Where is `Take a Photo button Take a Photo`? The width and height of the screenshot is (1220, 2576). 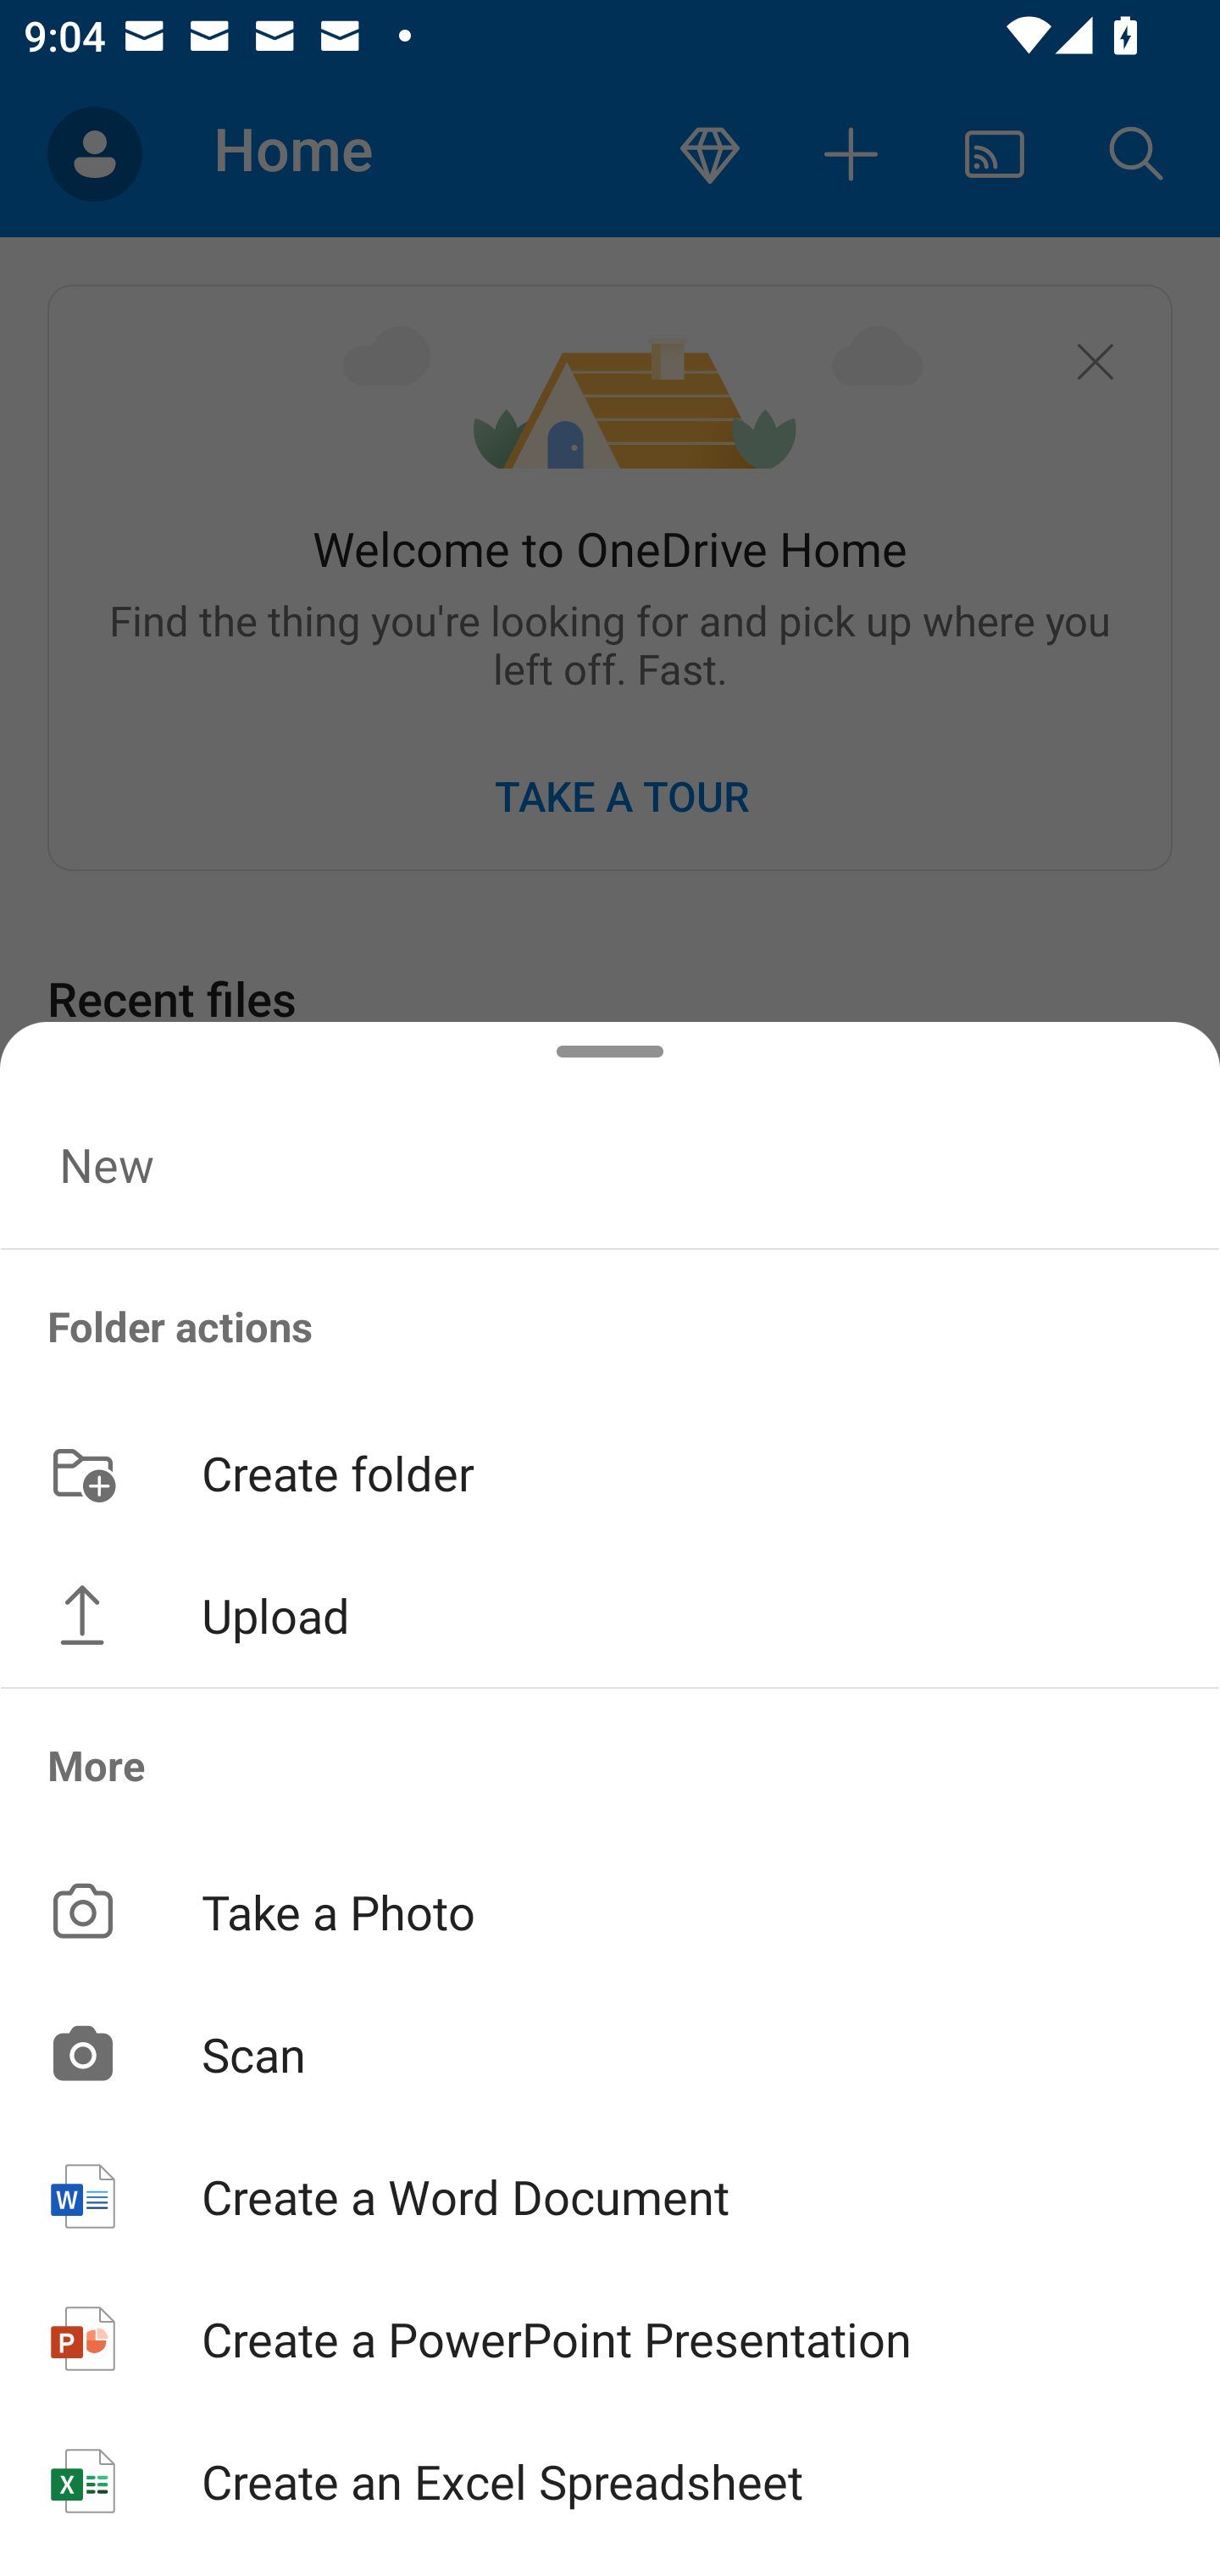 Take a Photo button Take a Photo is located at coordinates (610, 1911).